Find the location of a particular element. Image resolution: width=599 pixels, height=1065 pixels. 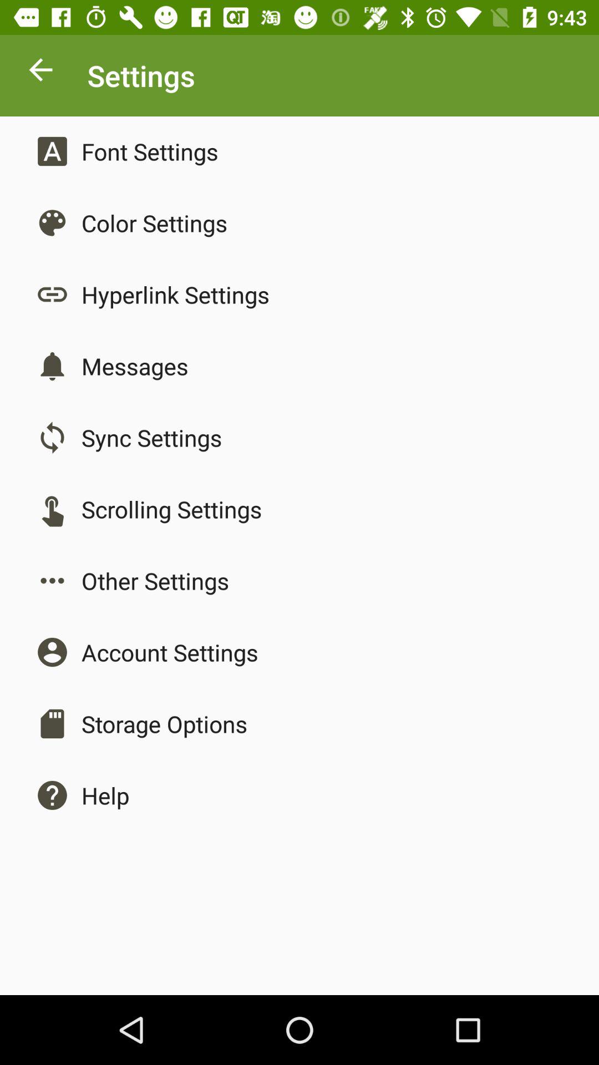

turn off the hyperlink settings item is located at coordinates (175, 294).